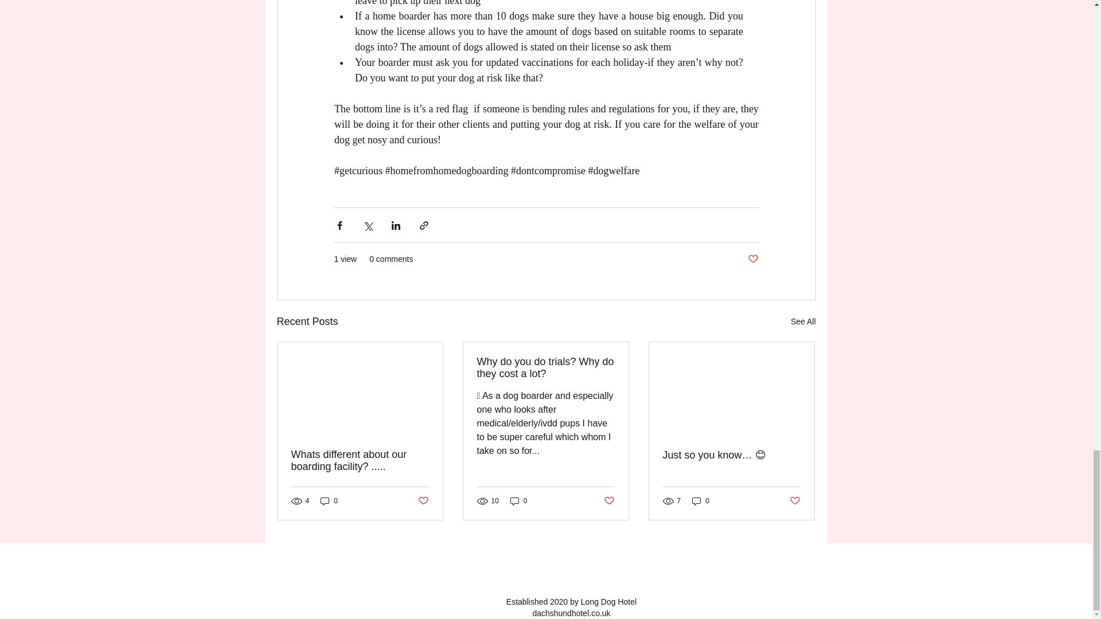 Image resolution: width=1101 pixels, height=619 pixels. Describe the element at coordinates (545, 368) in the screenshot. I see `Why do you do trials? Why do they cost a lot?` at that location.